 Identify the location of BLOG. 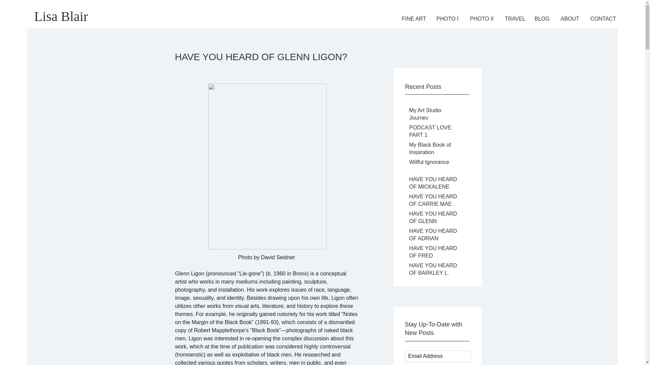
(542, 19).